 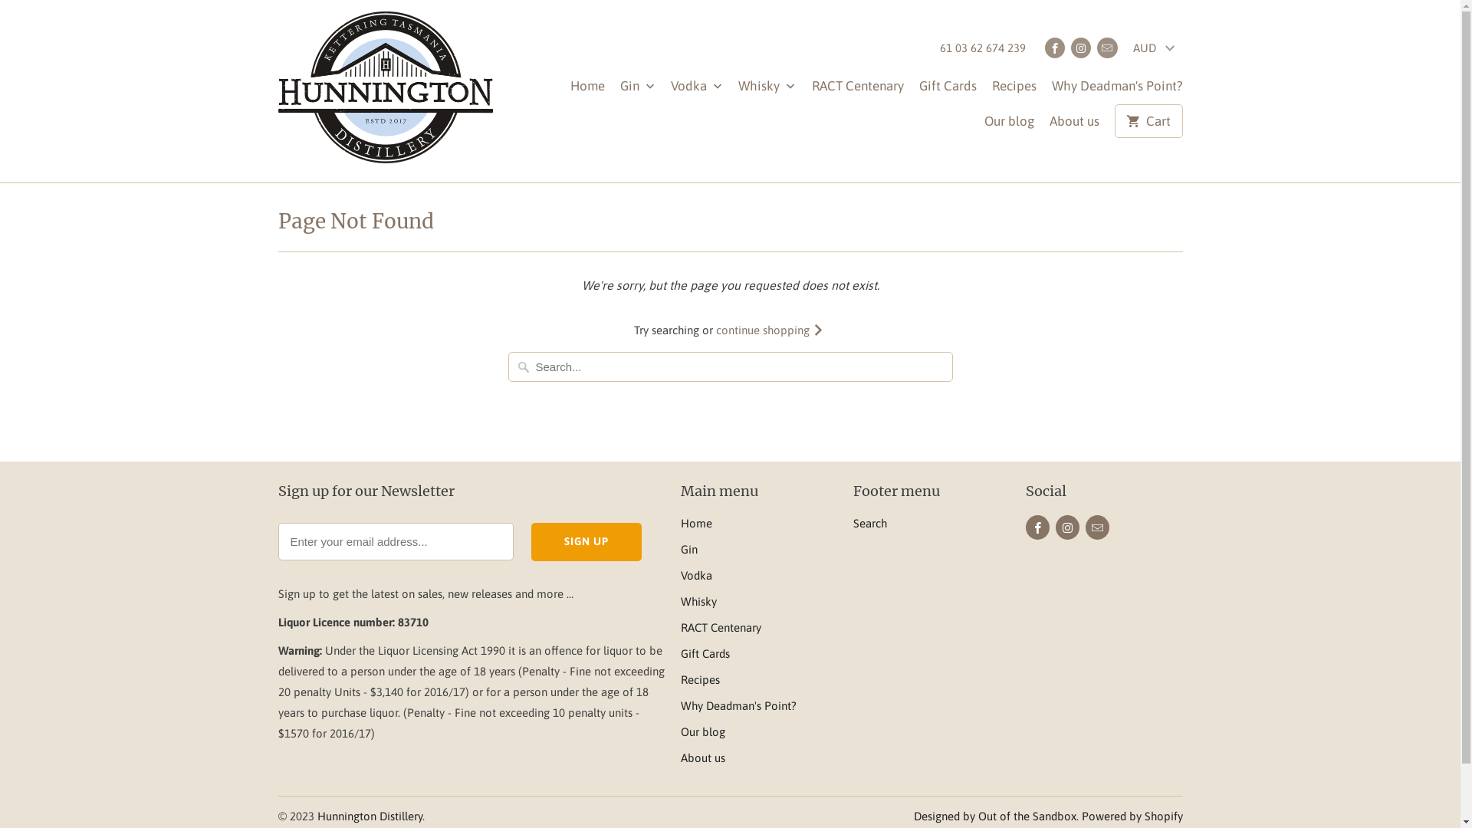 I want to click on Whisky, so click(x=767, y=90).